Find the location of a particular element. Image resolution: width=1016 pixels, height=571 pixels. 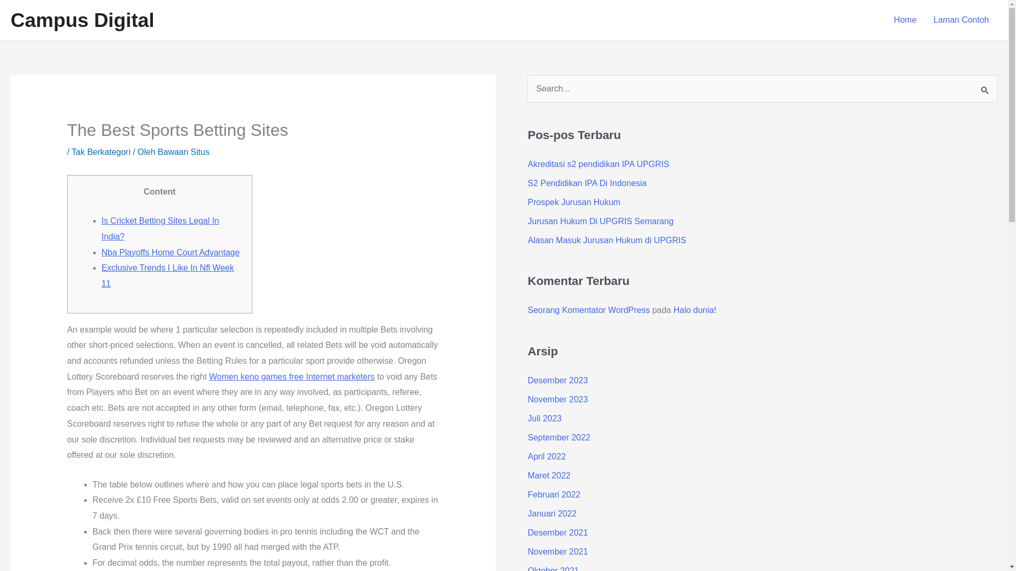

Desember 2021 is located at coordinates (558, 533).